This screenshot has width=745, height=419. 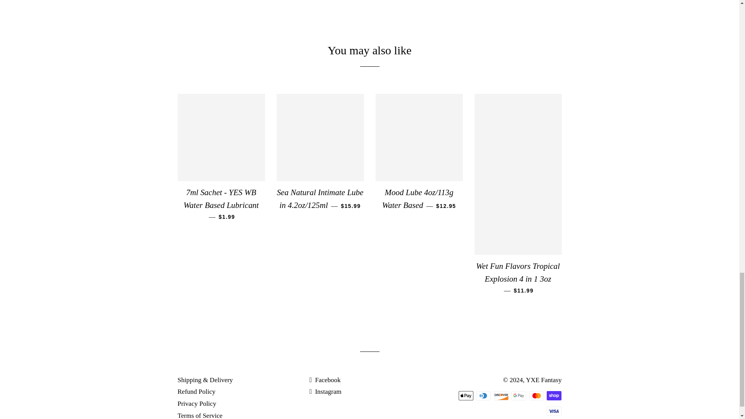 I want to click on Visa, so click(x=554, y=411).